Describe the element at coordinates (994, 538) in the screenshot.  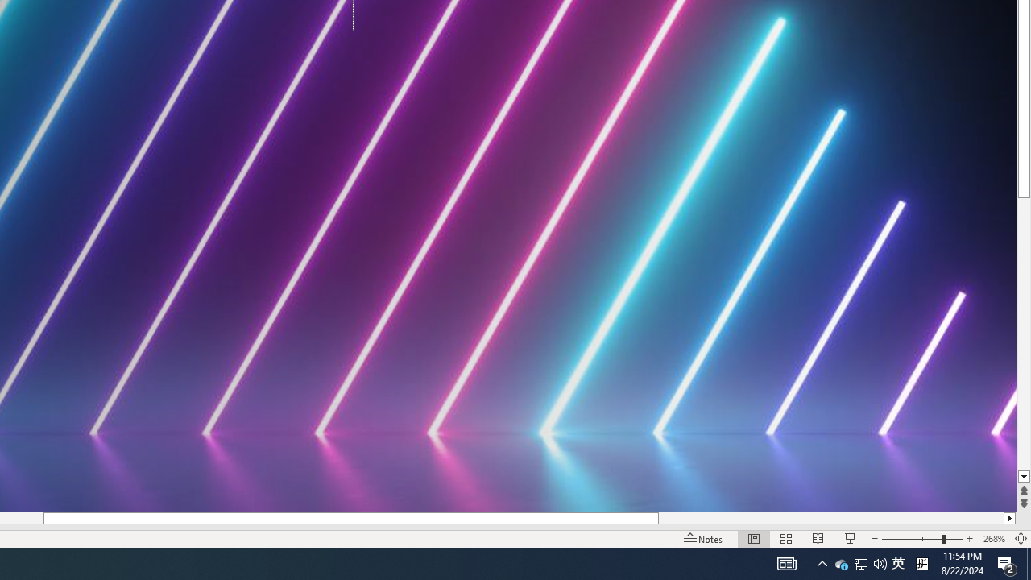
I see `Zoom 268%` at that location.